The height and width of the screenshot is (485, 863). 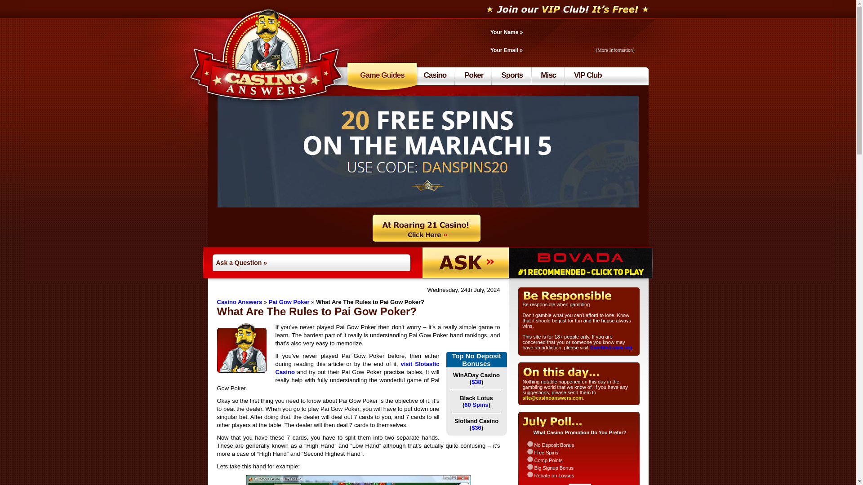 I want to click on 109, so click(x=529, y=444).